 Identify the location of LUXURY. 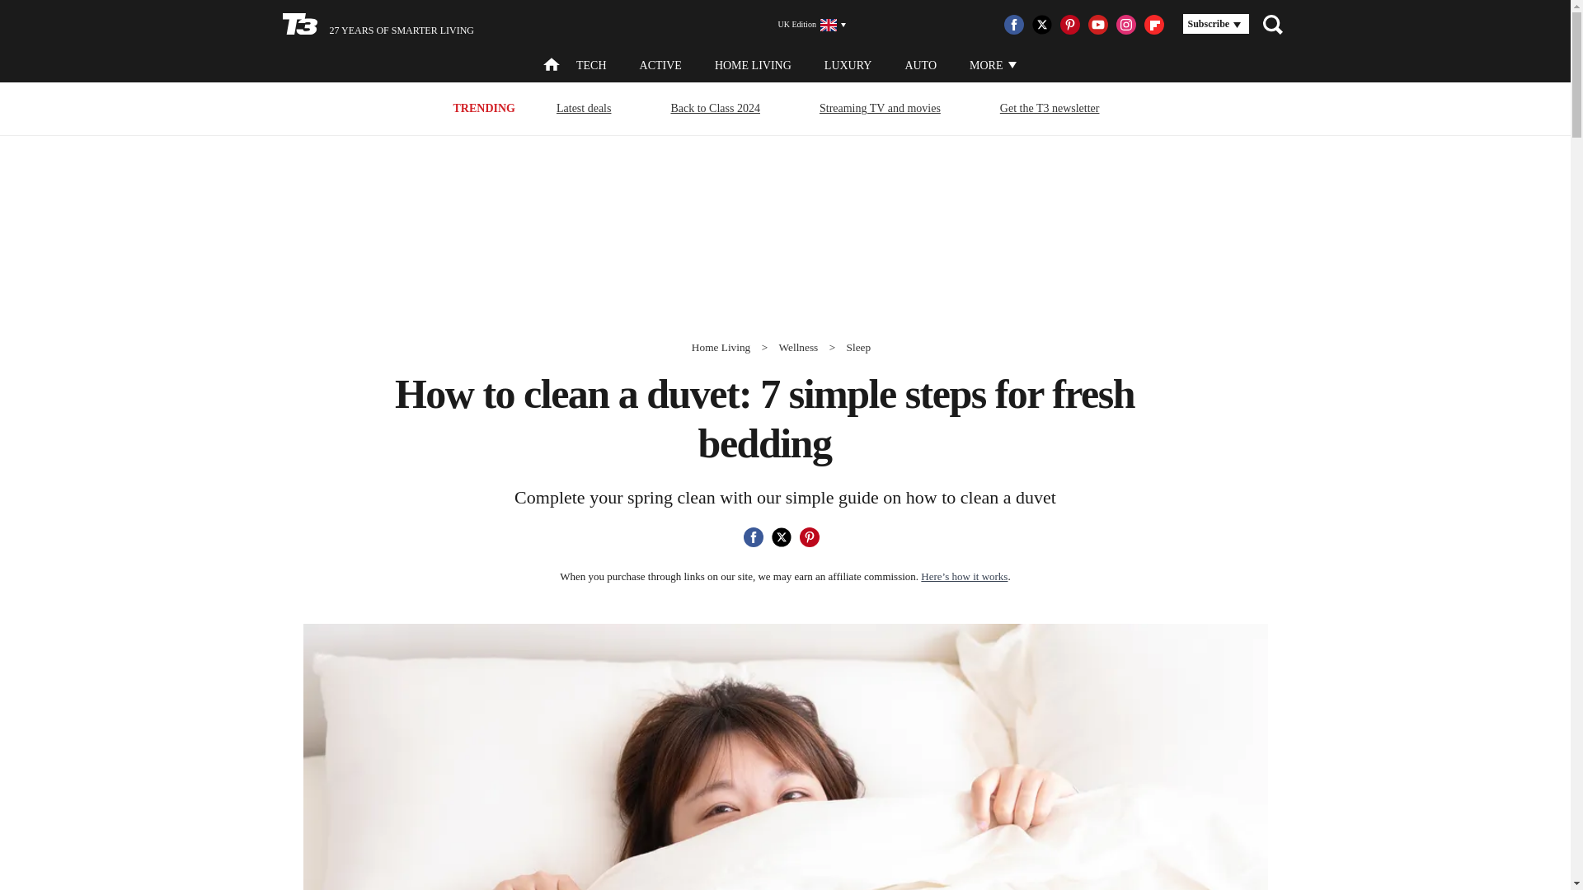
(848, 66).